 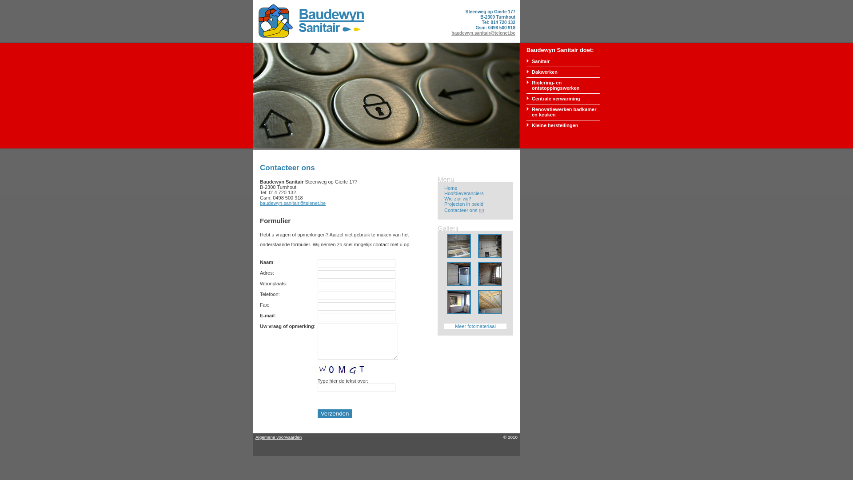 I want to click on Meer fotomateriaal, so click(x=475, y=326).